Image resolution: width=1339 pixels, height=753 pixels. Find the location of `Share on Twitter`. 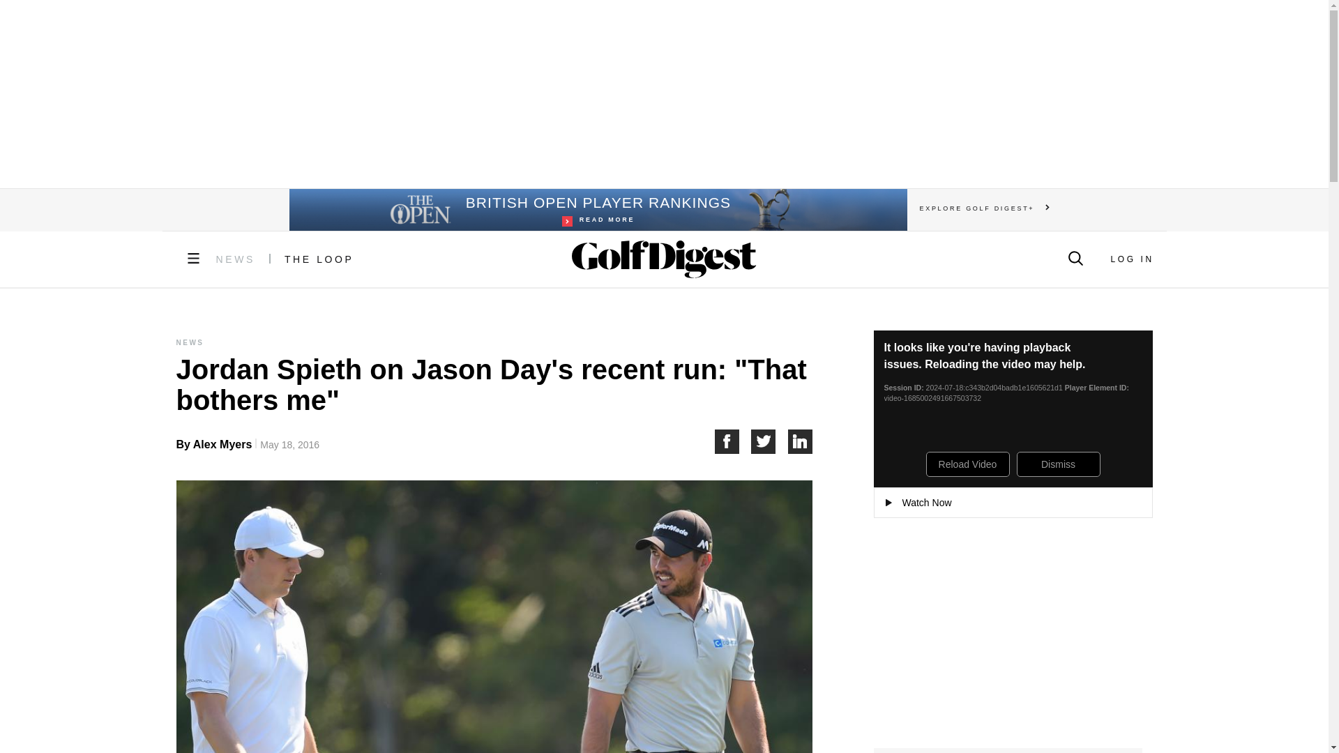

Share on Twitter is located at coordinates (770, 441).